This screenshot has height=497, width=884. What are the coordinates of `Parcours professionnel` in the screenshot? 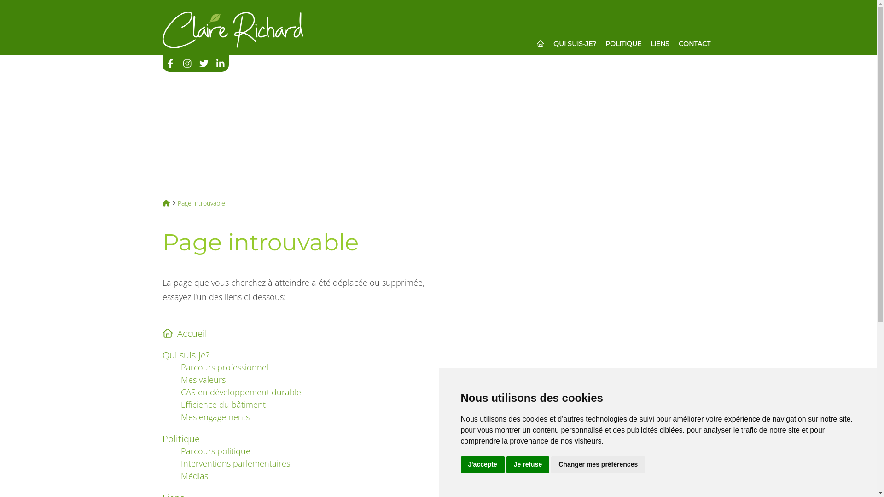 It's located at (224, 367).